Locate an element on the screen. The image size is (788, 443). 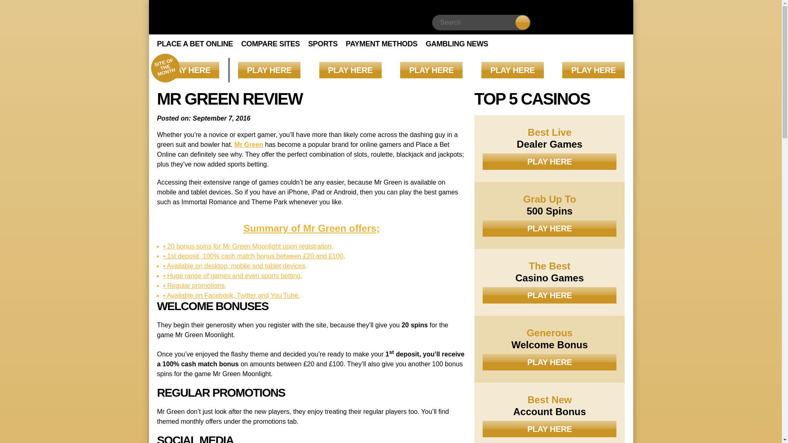
COMPARE SITES is located at coordinates (270, 43).